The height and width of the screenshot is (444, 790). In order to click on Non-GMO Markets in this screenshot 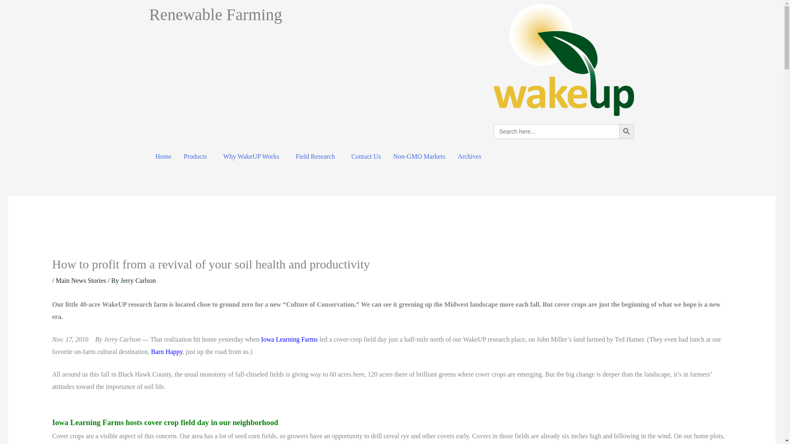, I will do `click(419, 156)`.